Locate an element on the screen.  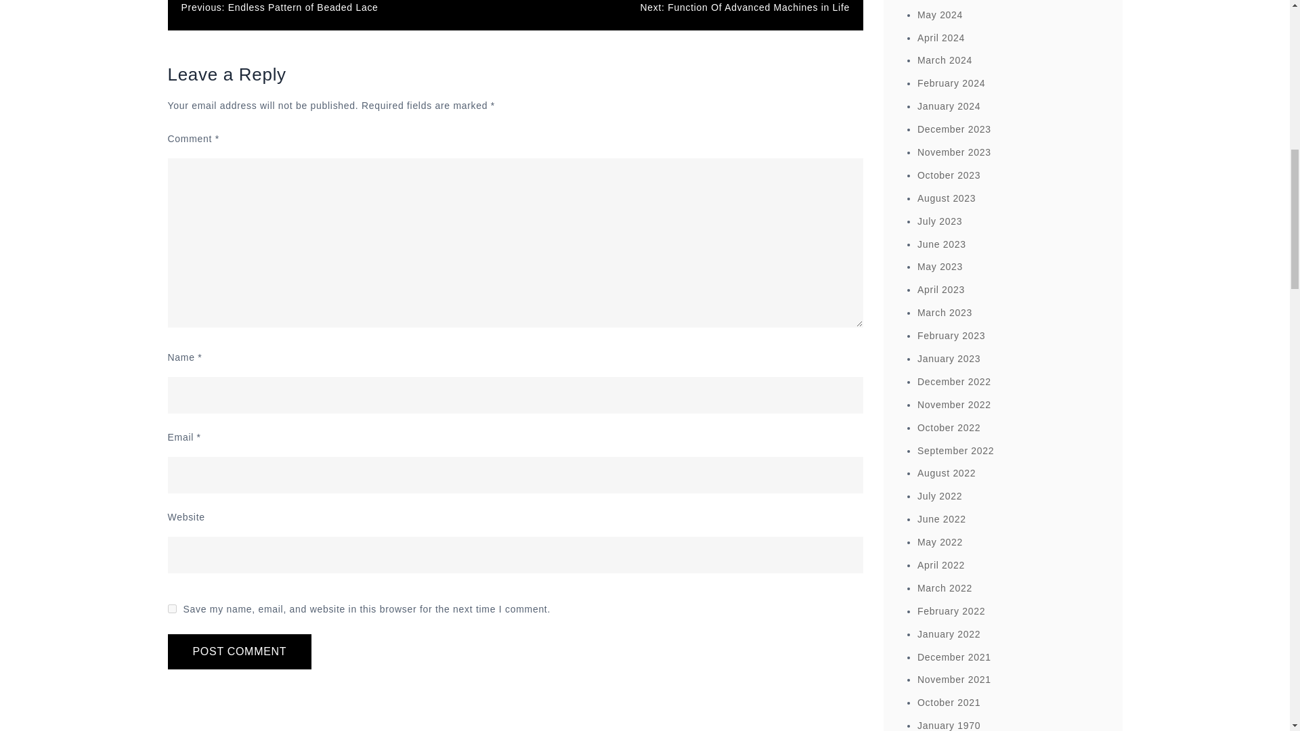
Post Comment is located at coordinates (240, 652).